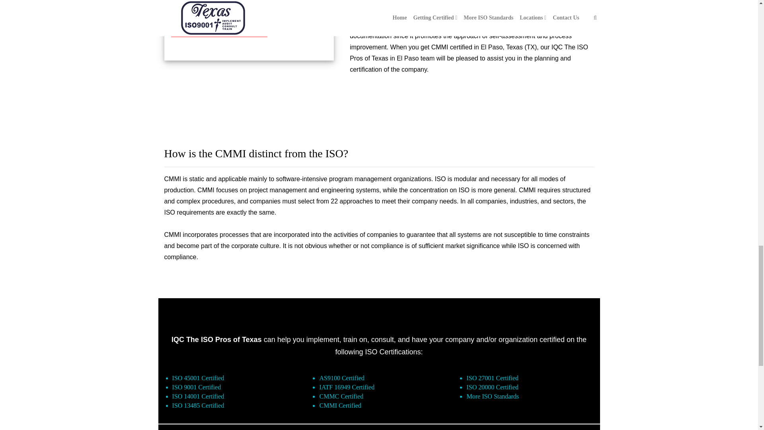  What do you see at coordinates (341, 377) in the screenshot?
I see `AS9100 Certified` at bounding box center [341, 377].